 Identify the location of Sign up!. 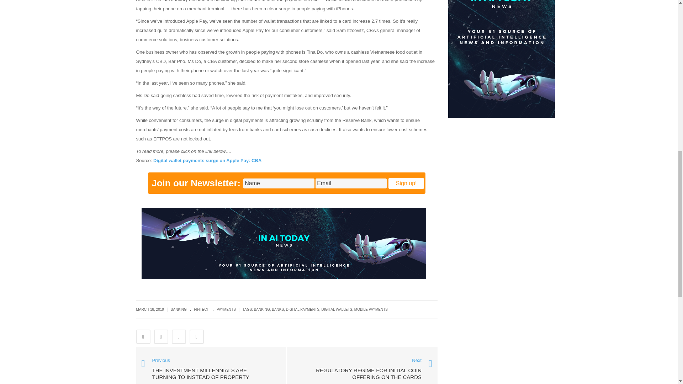
(406, 183).